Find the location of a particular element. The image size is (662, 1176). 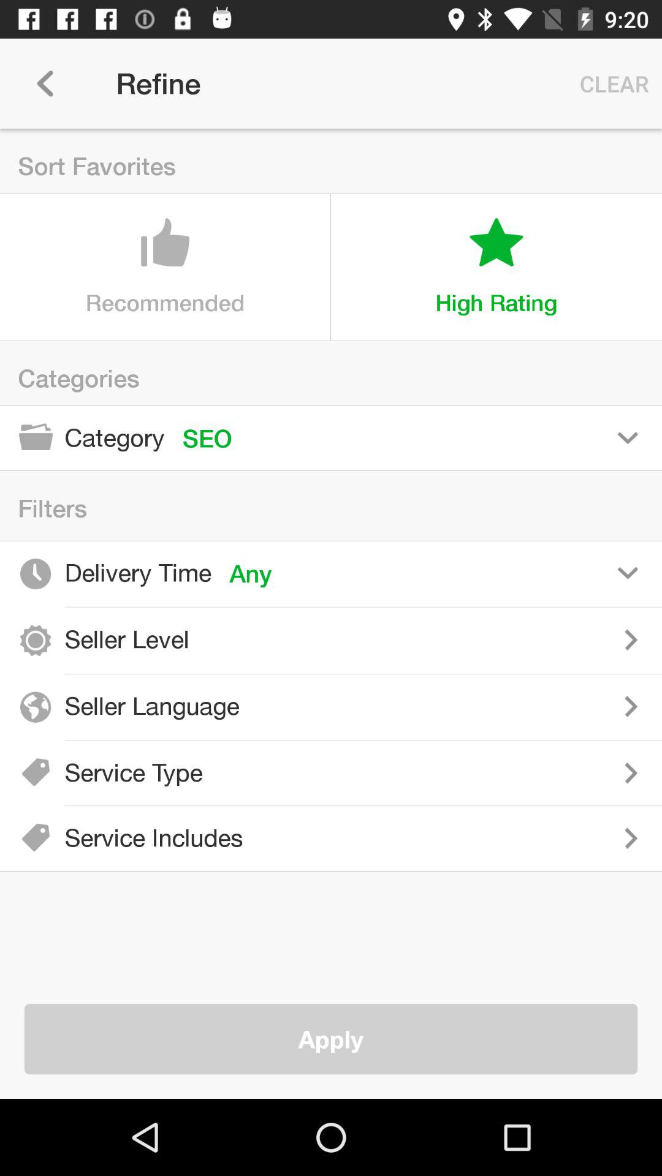

select seller level is located at coordinates (435, 639).